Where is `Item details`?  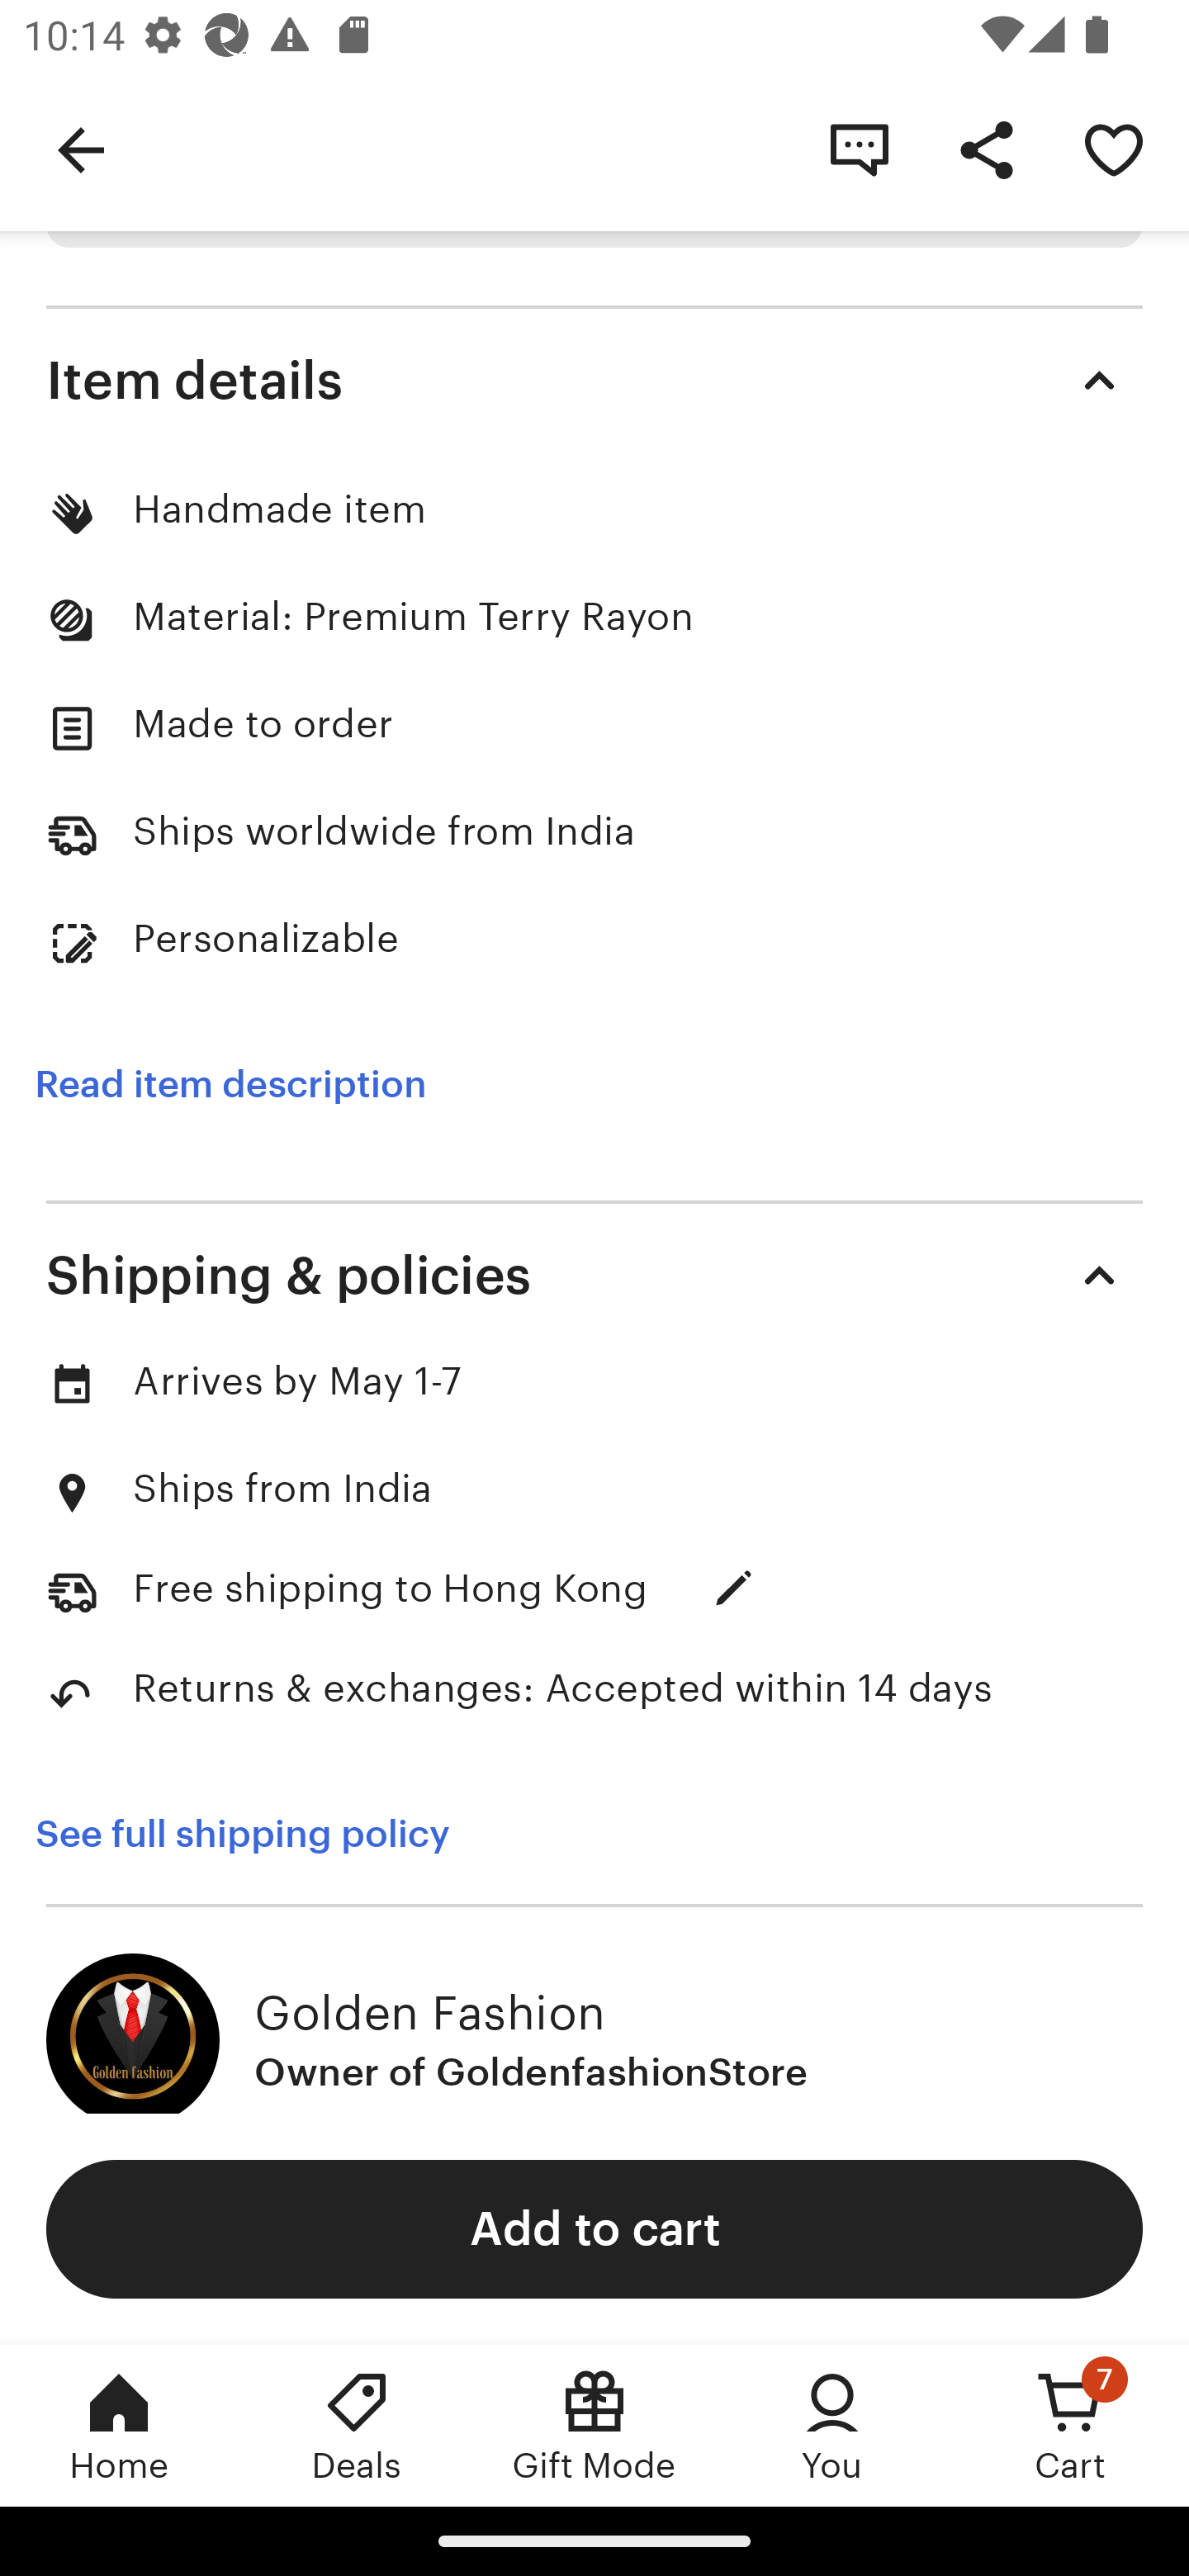 Item details is located at coordinates (594, 381).